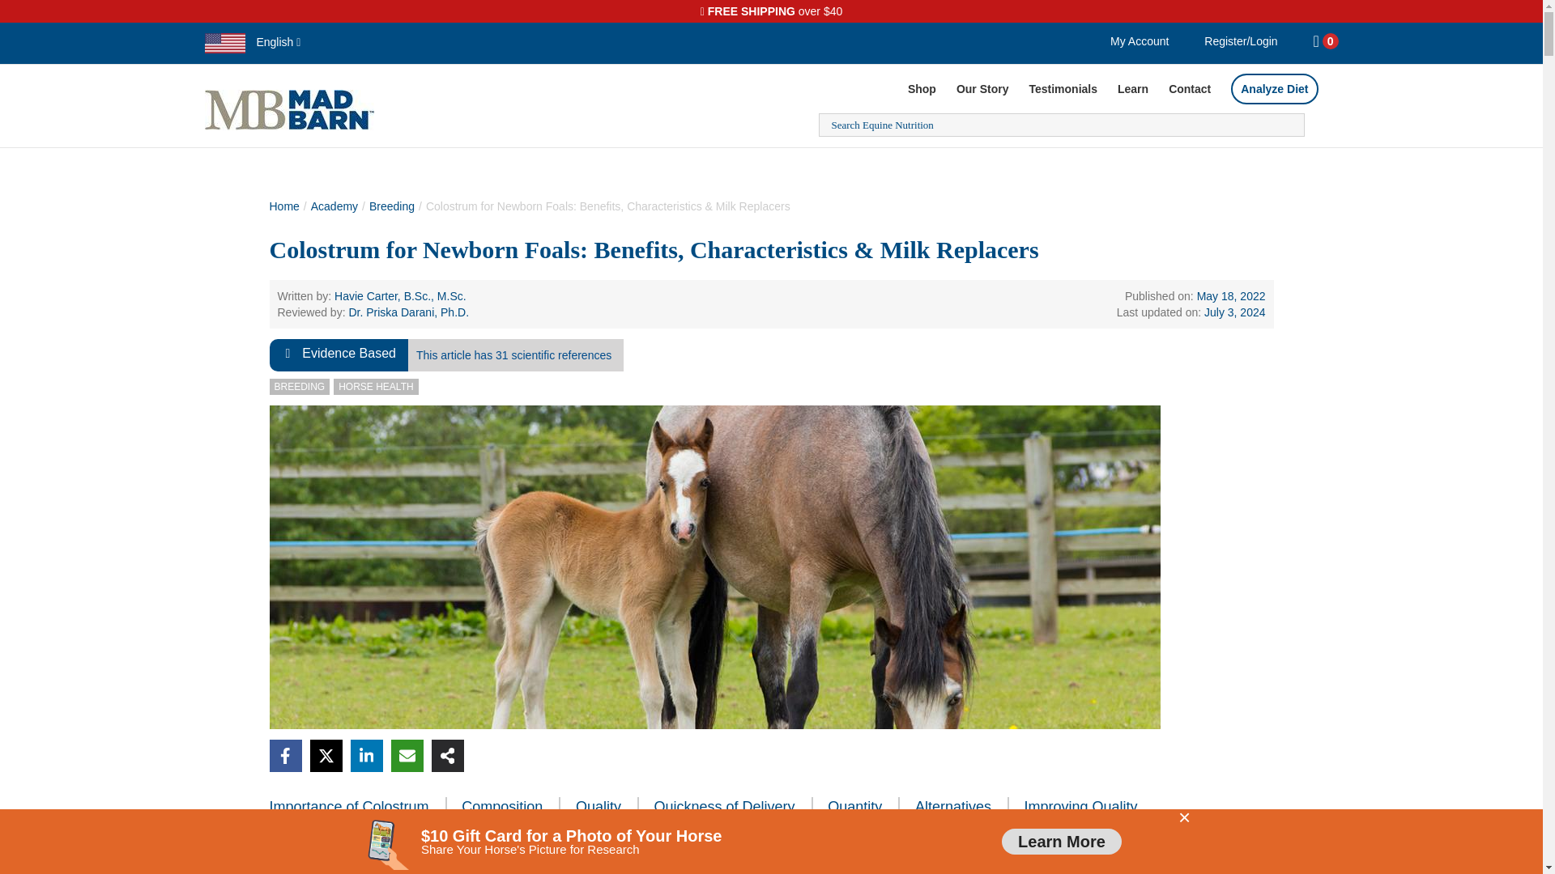 This screenshot has width=1555, height=874. Describe the element at coordinates (510, 808) in the screenshot. I see `Composition of Colostrum` at that location.